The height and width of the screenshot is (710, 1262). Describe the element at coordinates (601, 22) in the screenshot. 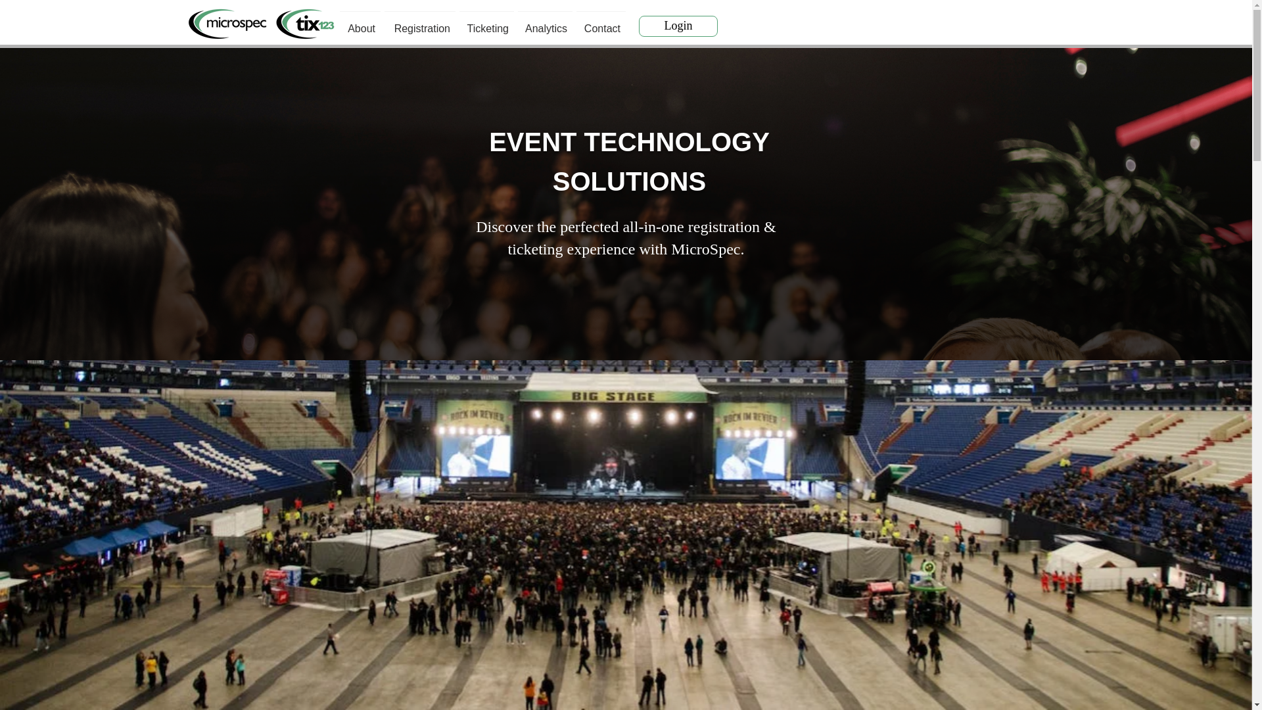

I see `Contact` at that location.